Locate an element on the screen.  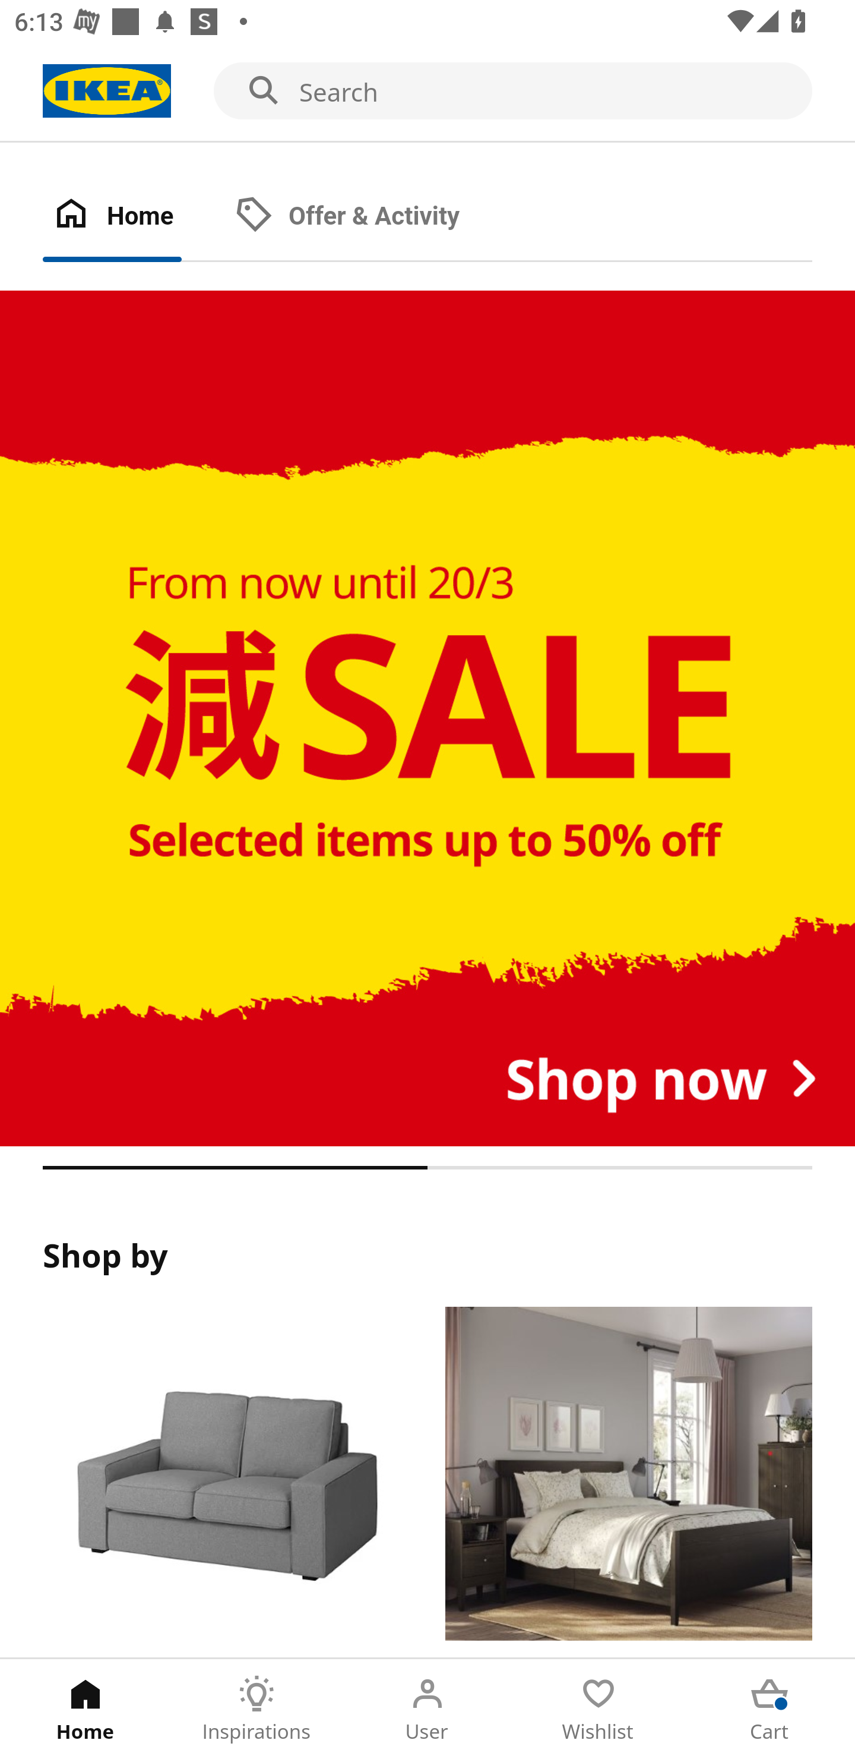
Wishlist
Tab 4 of 5 is located at coordinates (598, 1709).